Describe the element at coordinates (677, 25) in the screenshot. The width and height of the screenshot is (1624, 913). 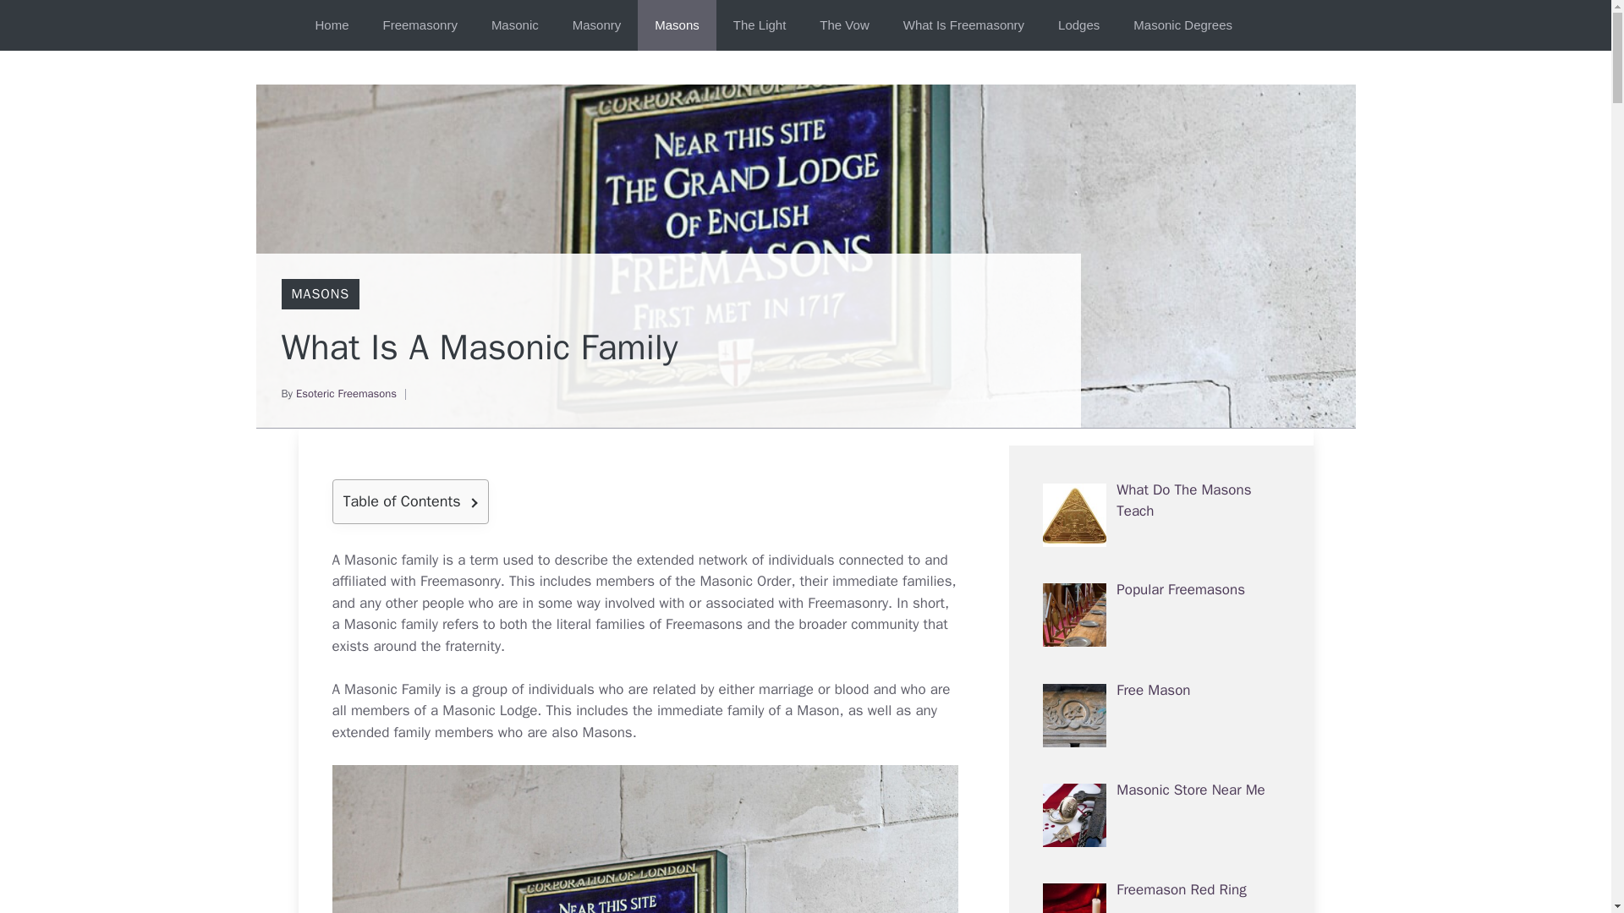
I see `Masons` at that location.